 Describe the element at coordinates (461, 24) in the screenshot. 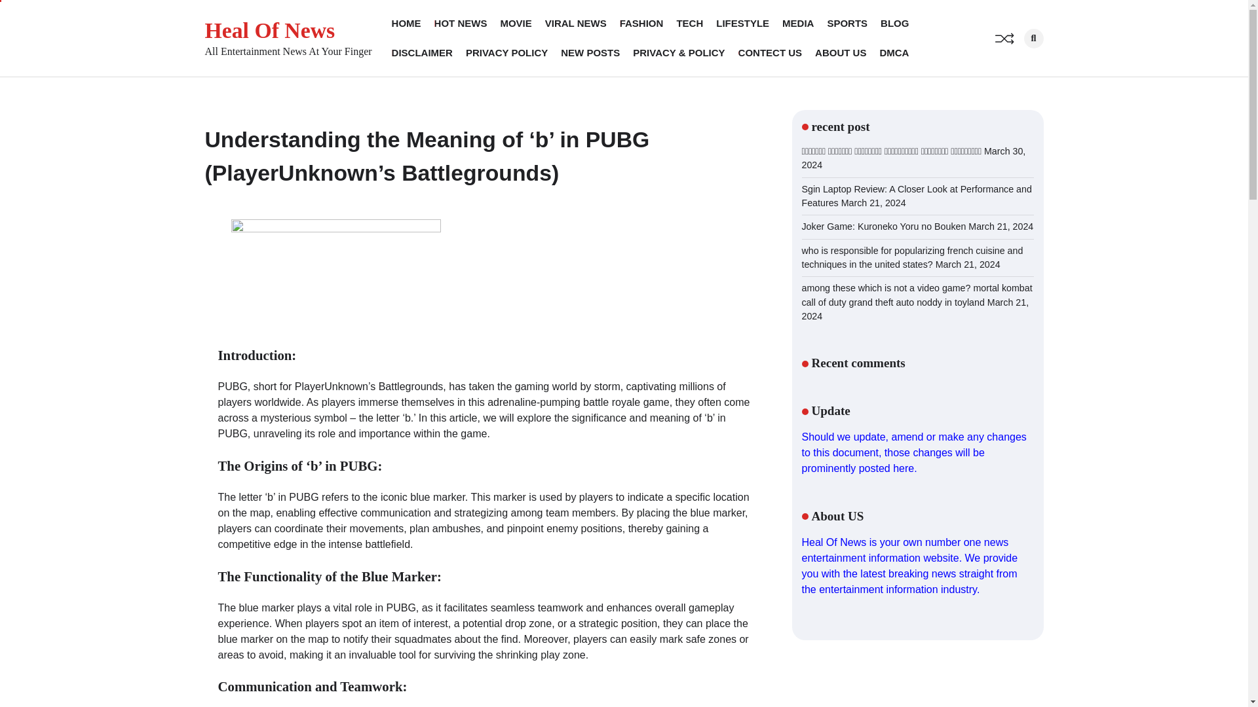

I see `HOT NEWS` at that location.